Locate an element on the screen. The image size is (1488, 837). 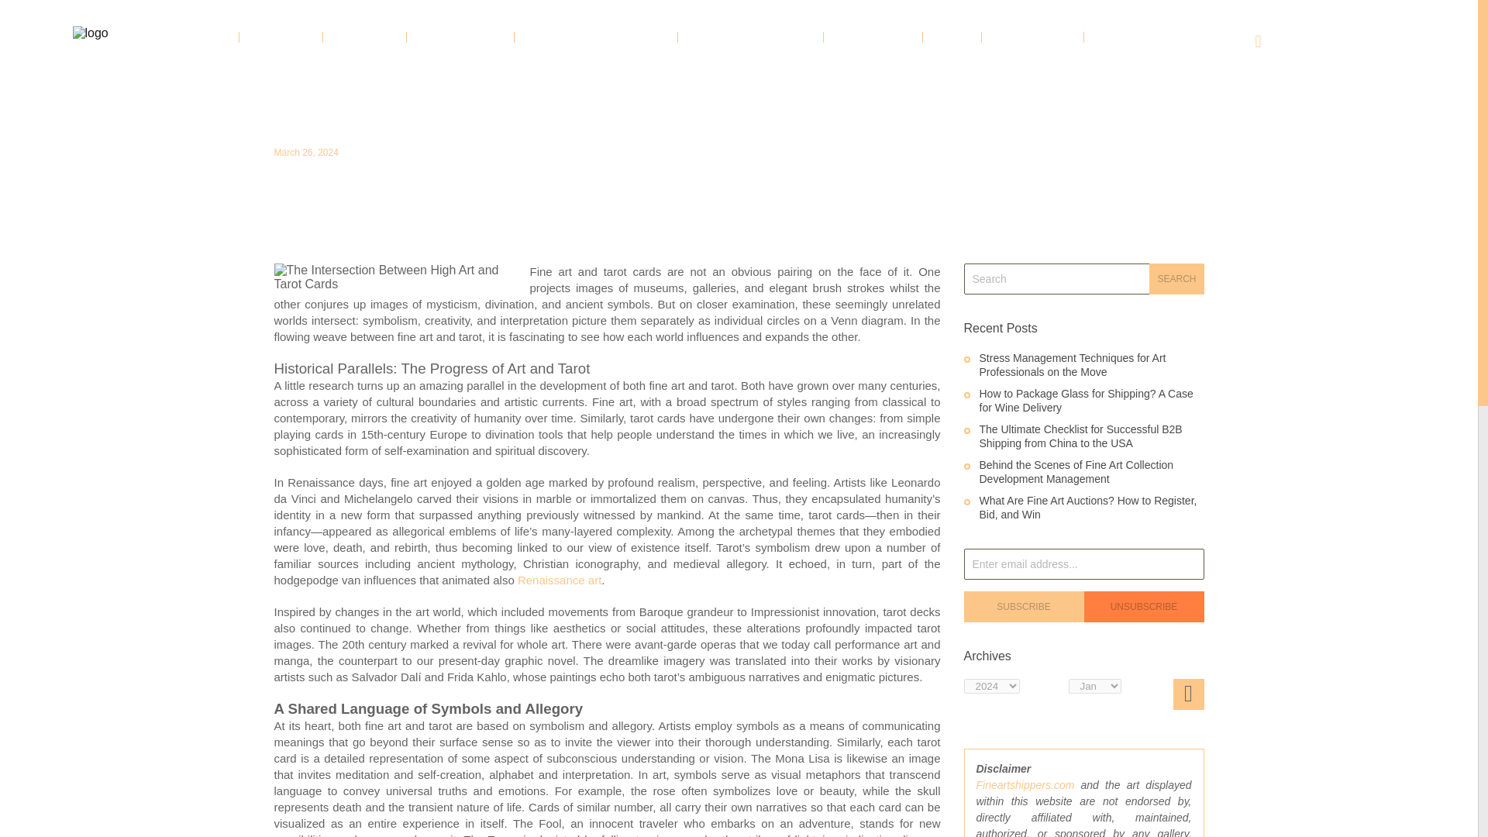
Search is located at coordinates (1176, 279).